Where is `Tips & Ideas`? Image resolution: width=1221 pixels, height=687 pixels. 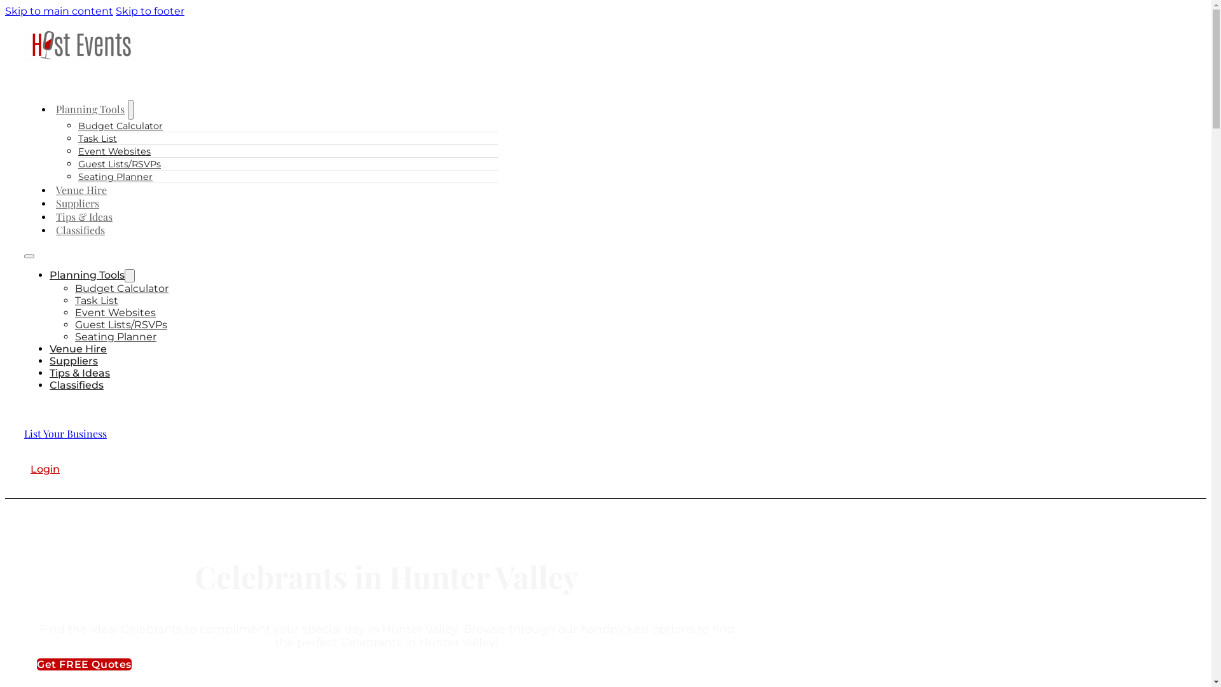
Tips & Ideas is located at coordinates (84, 216).